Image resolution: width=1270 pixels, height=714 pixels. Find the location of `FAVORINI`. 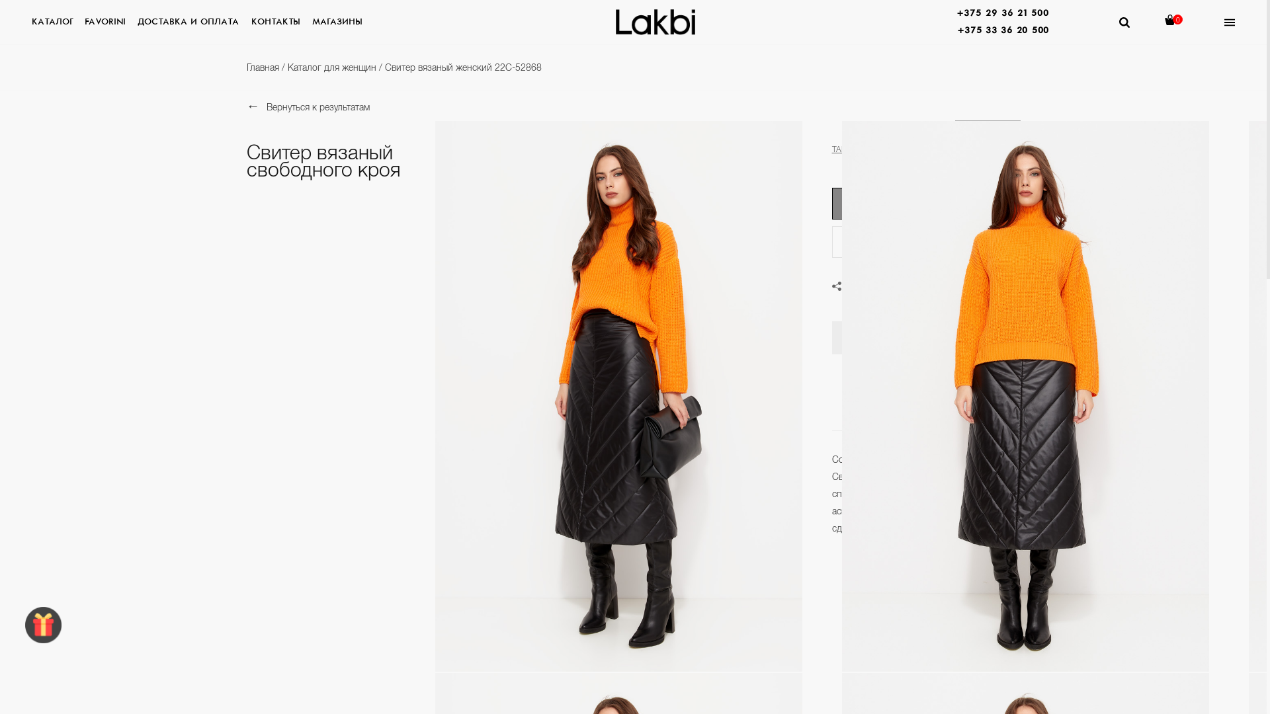

FAVORINI is located at coordinates (105, 24).